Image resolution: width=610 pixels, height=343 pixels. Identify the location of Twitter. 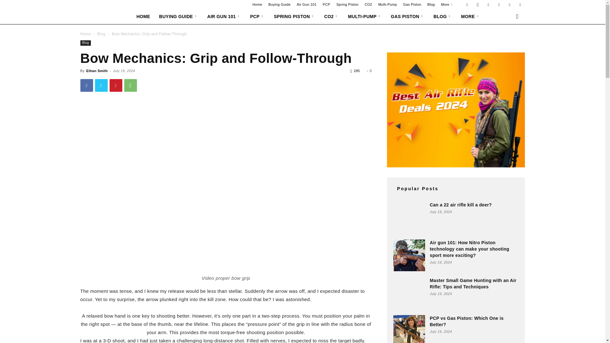
(520, 4).